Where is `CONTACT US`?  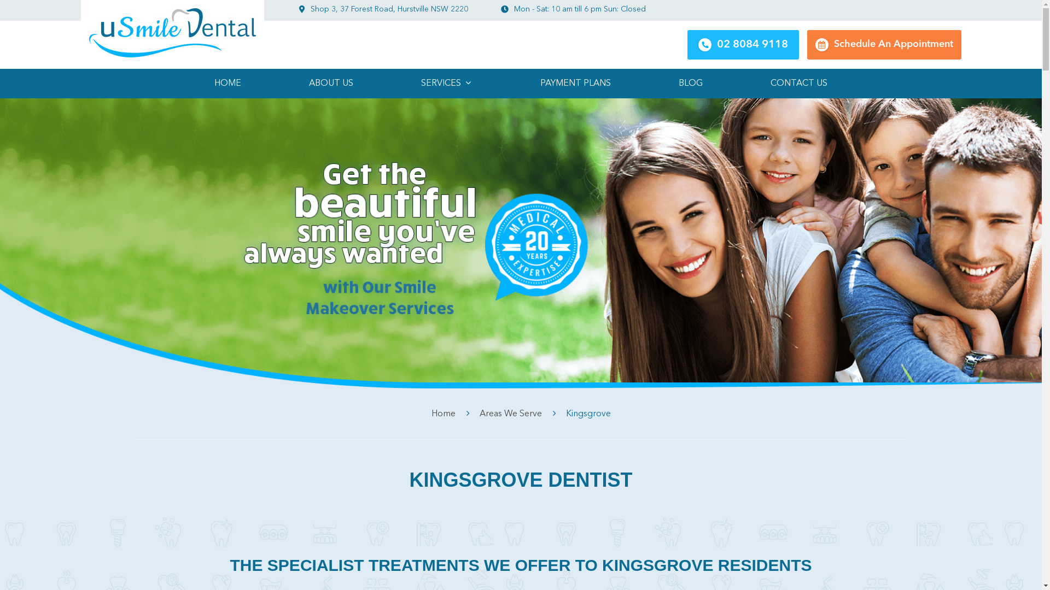
CONTACT US is located at coordinates (799, 84).